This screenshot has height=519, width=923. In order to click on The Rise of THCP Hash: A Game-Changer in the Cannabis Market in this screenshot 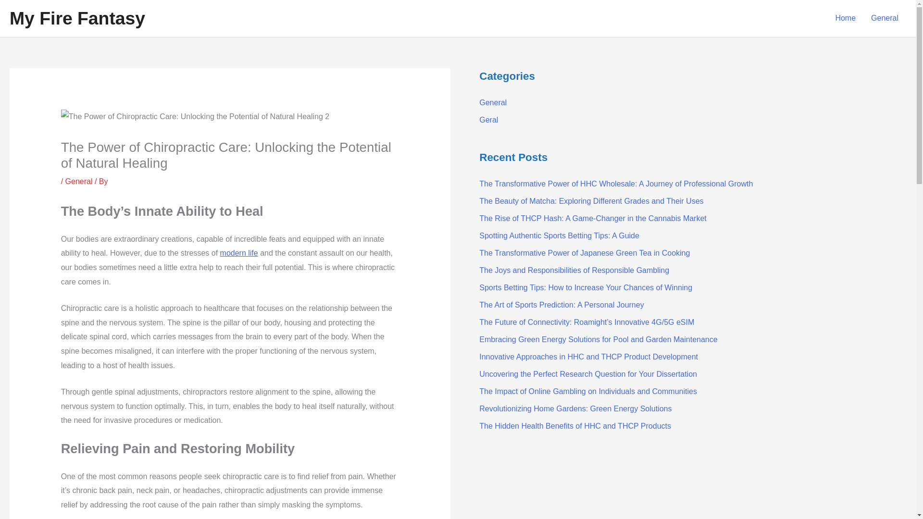, I will do `click(593, 218)`.